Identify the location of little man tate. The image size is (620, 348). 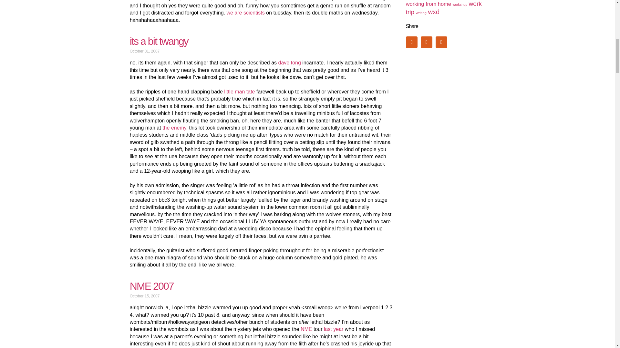
(239, 92).